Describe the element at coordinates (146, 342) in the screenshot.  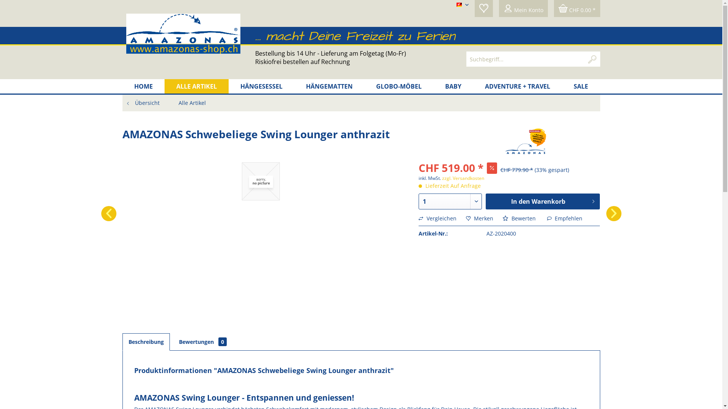
I see `Beschreibung` at that location.